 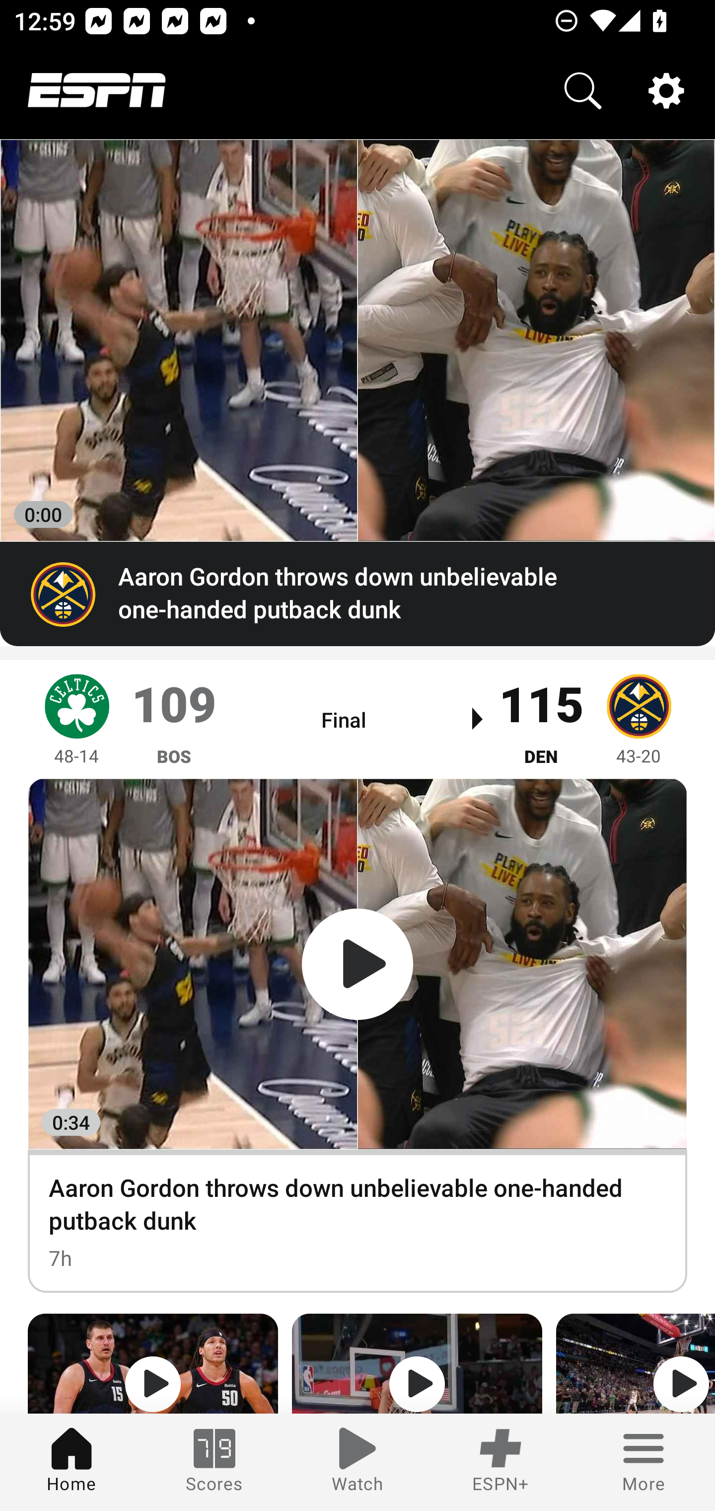 What do you see at coordinates (153, 1363) in the screenshot?
I see `` at bounding box center [153, 1363].